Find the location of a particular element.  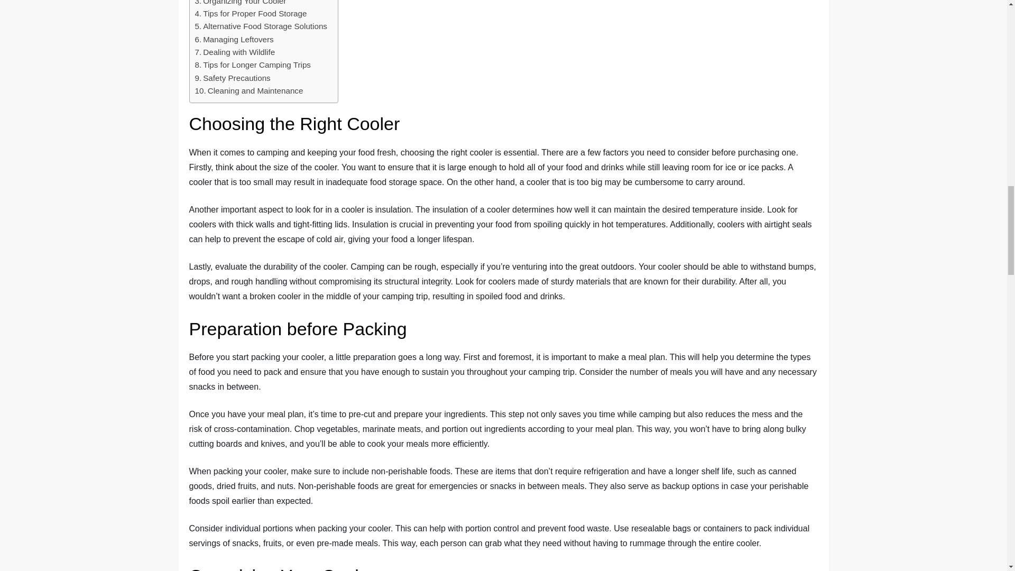

Tips for Proper Food Storage is located at coordinates (251, 14).